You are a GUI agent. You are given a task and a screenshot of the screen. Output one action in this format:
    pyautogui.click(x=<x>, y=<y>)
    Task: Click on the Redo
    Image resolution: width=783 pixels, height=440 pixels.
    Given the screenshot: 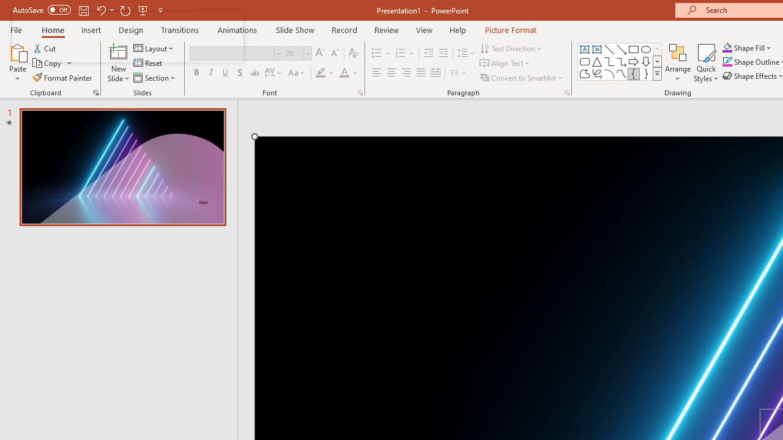 What is the action you would take?
    pyautogui.click(x=125, y=10)
    